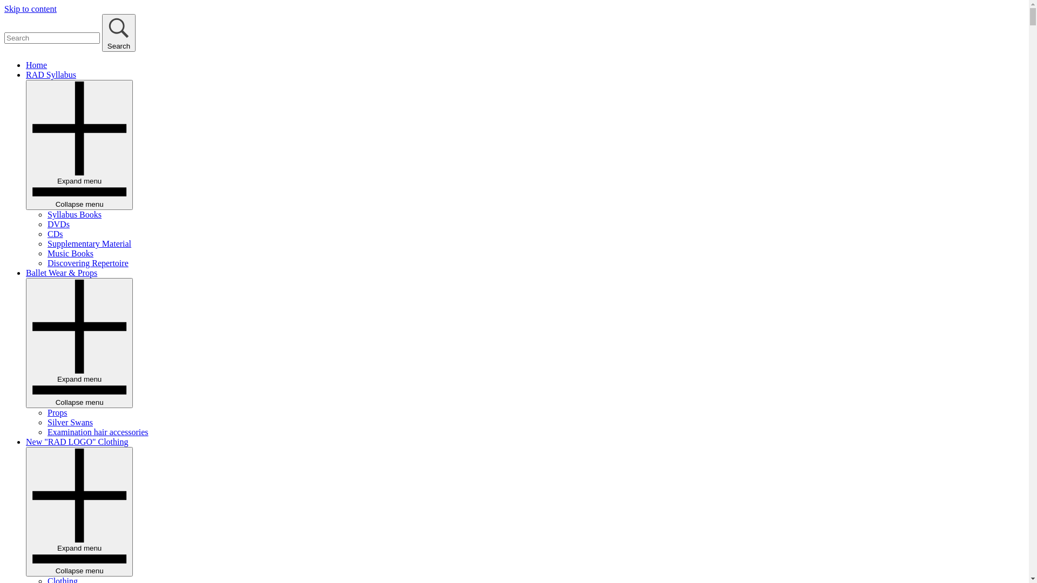  What do you see at coordinates (55, 234) in the screenshot?
I see `CDs` at bounding box center [55, 234].